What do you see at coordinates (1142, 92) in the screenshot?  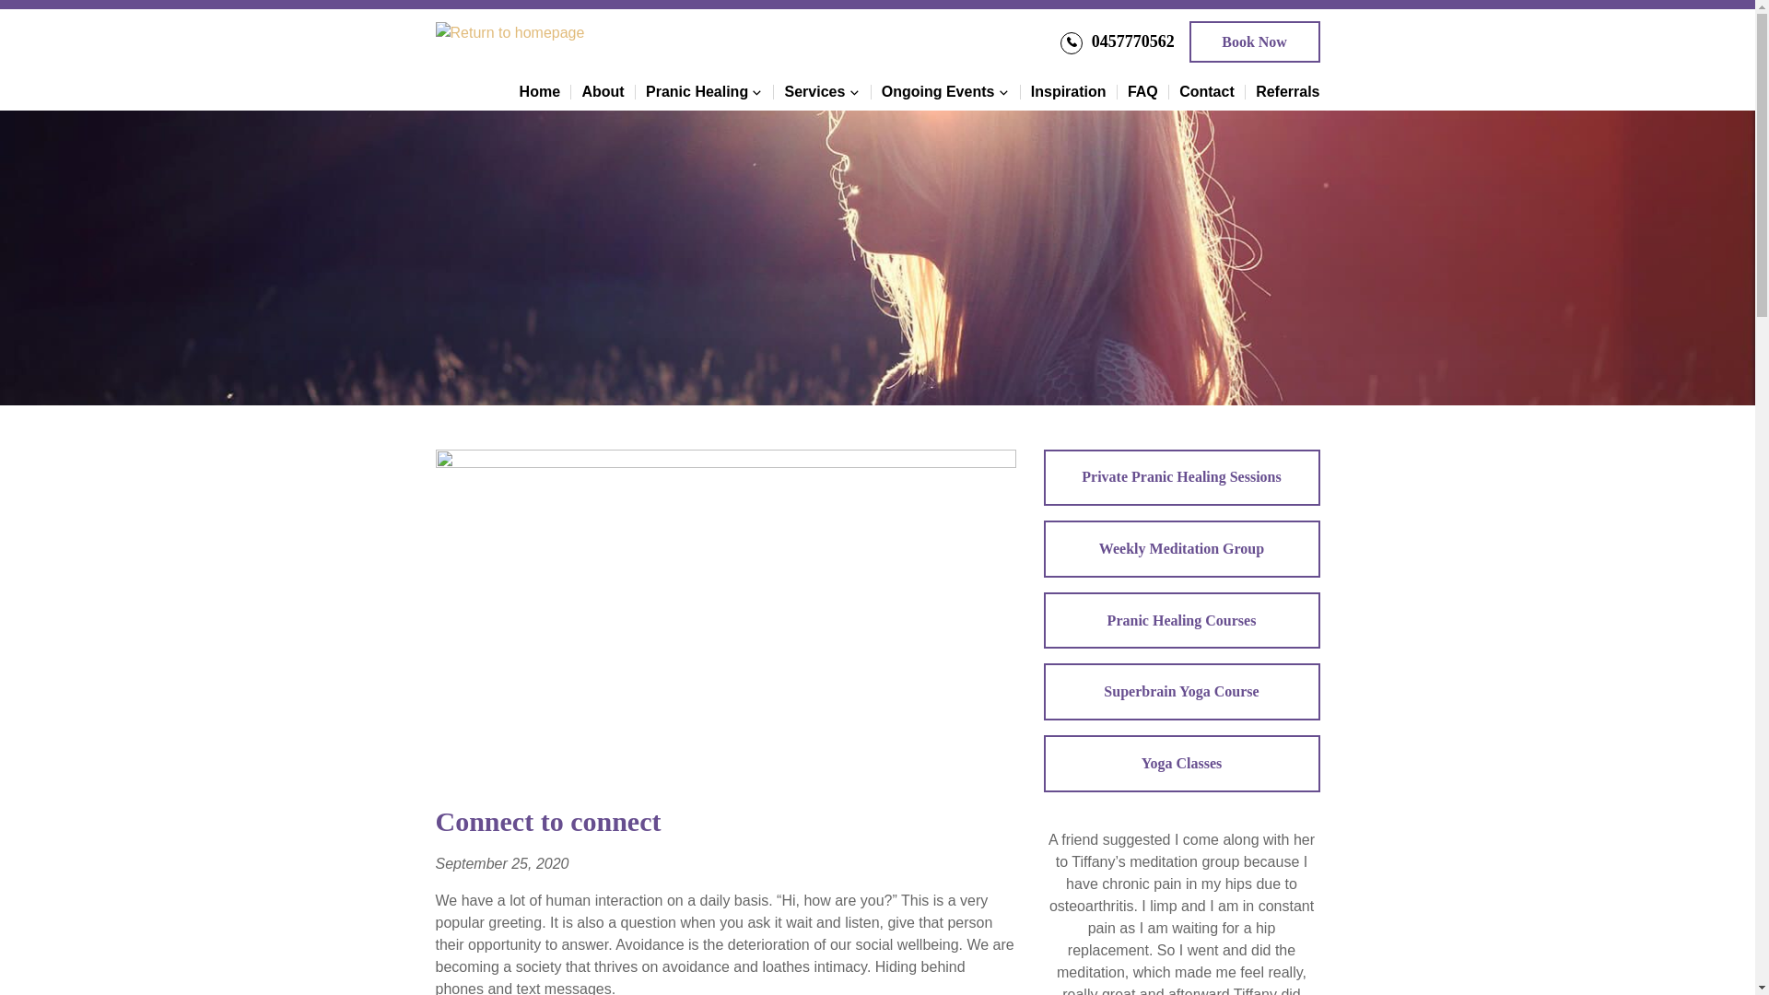 I see `FAQ` at bounding box center [1142, 92].